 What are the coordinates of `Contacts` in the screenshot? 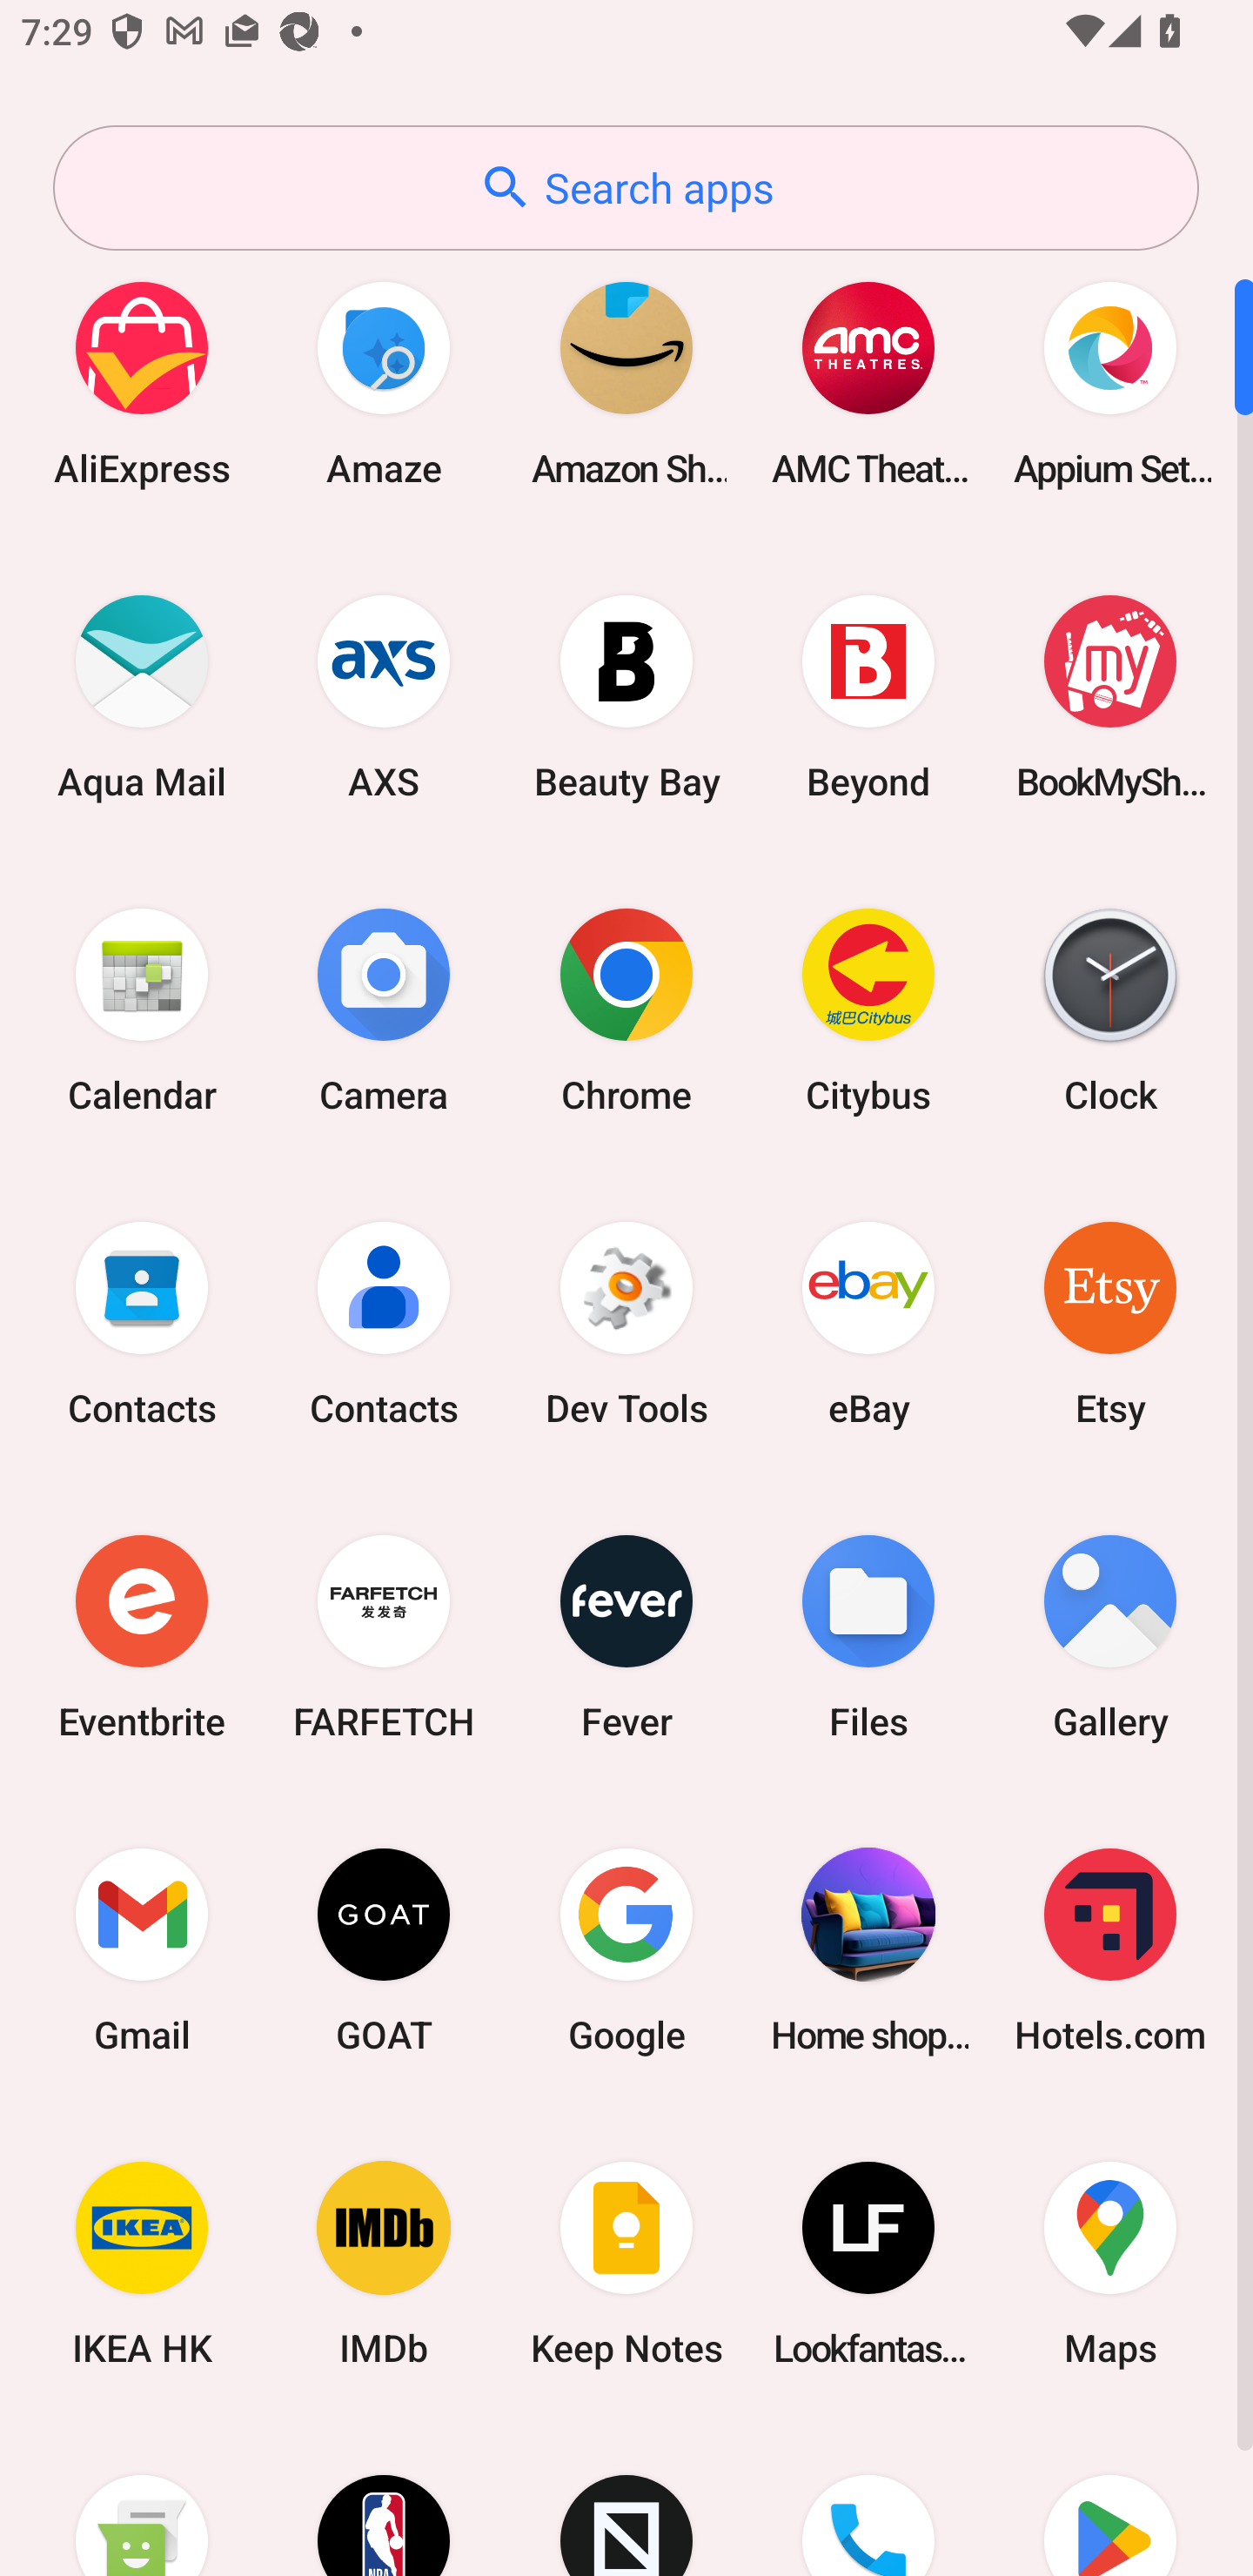 It's located at (384, 1323).